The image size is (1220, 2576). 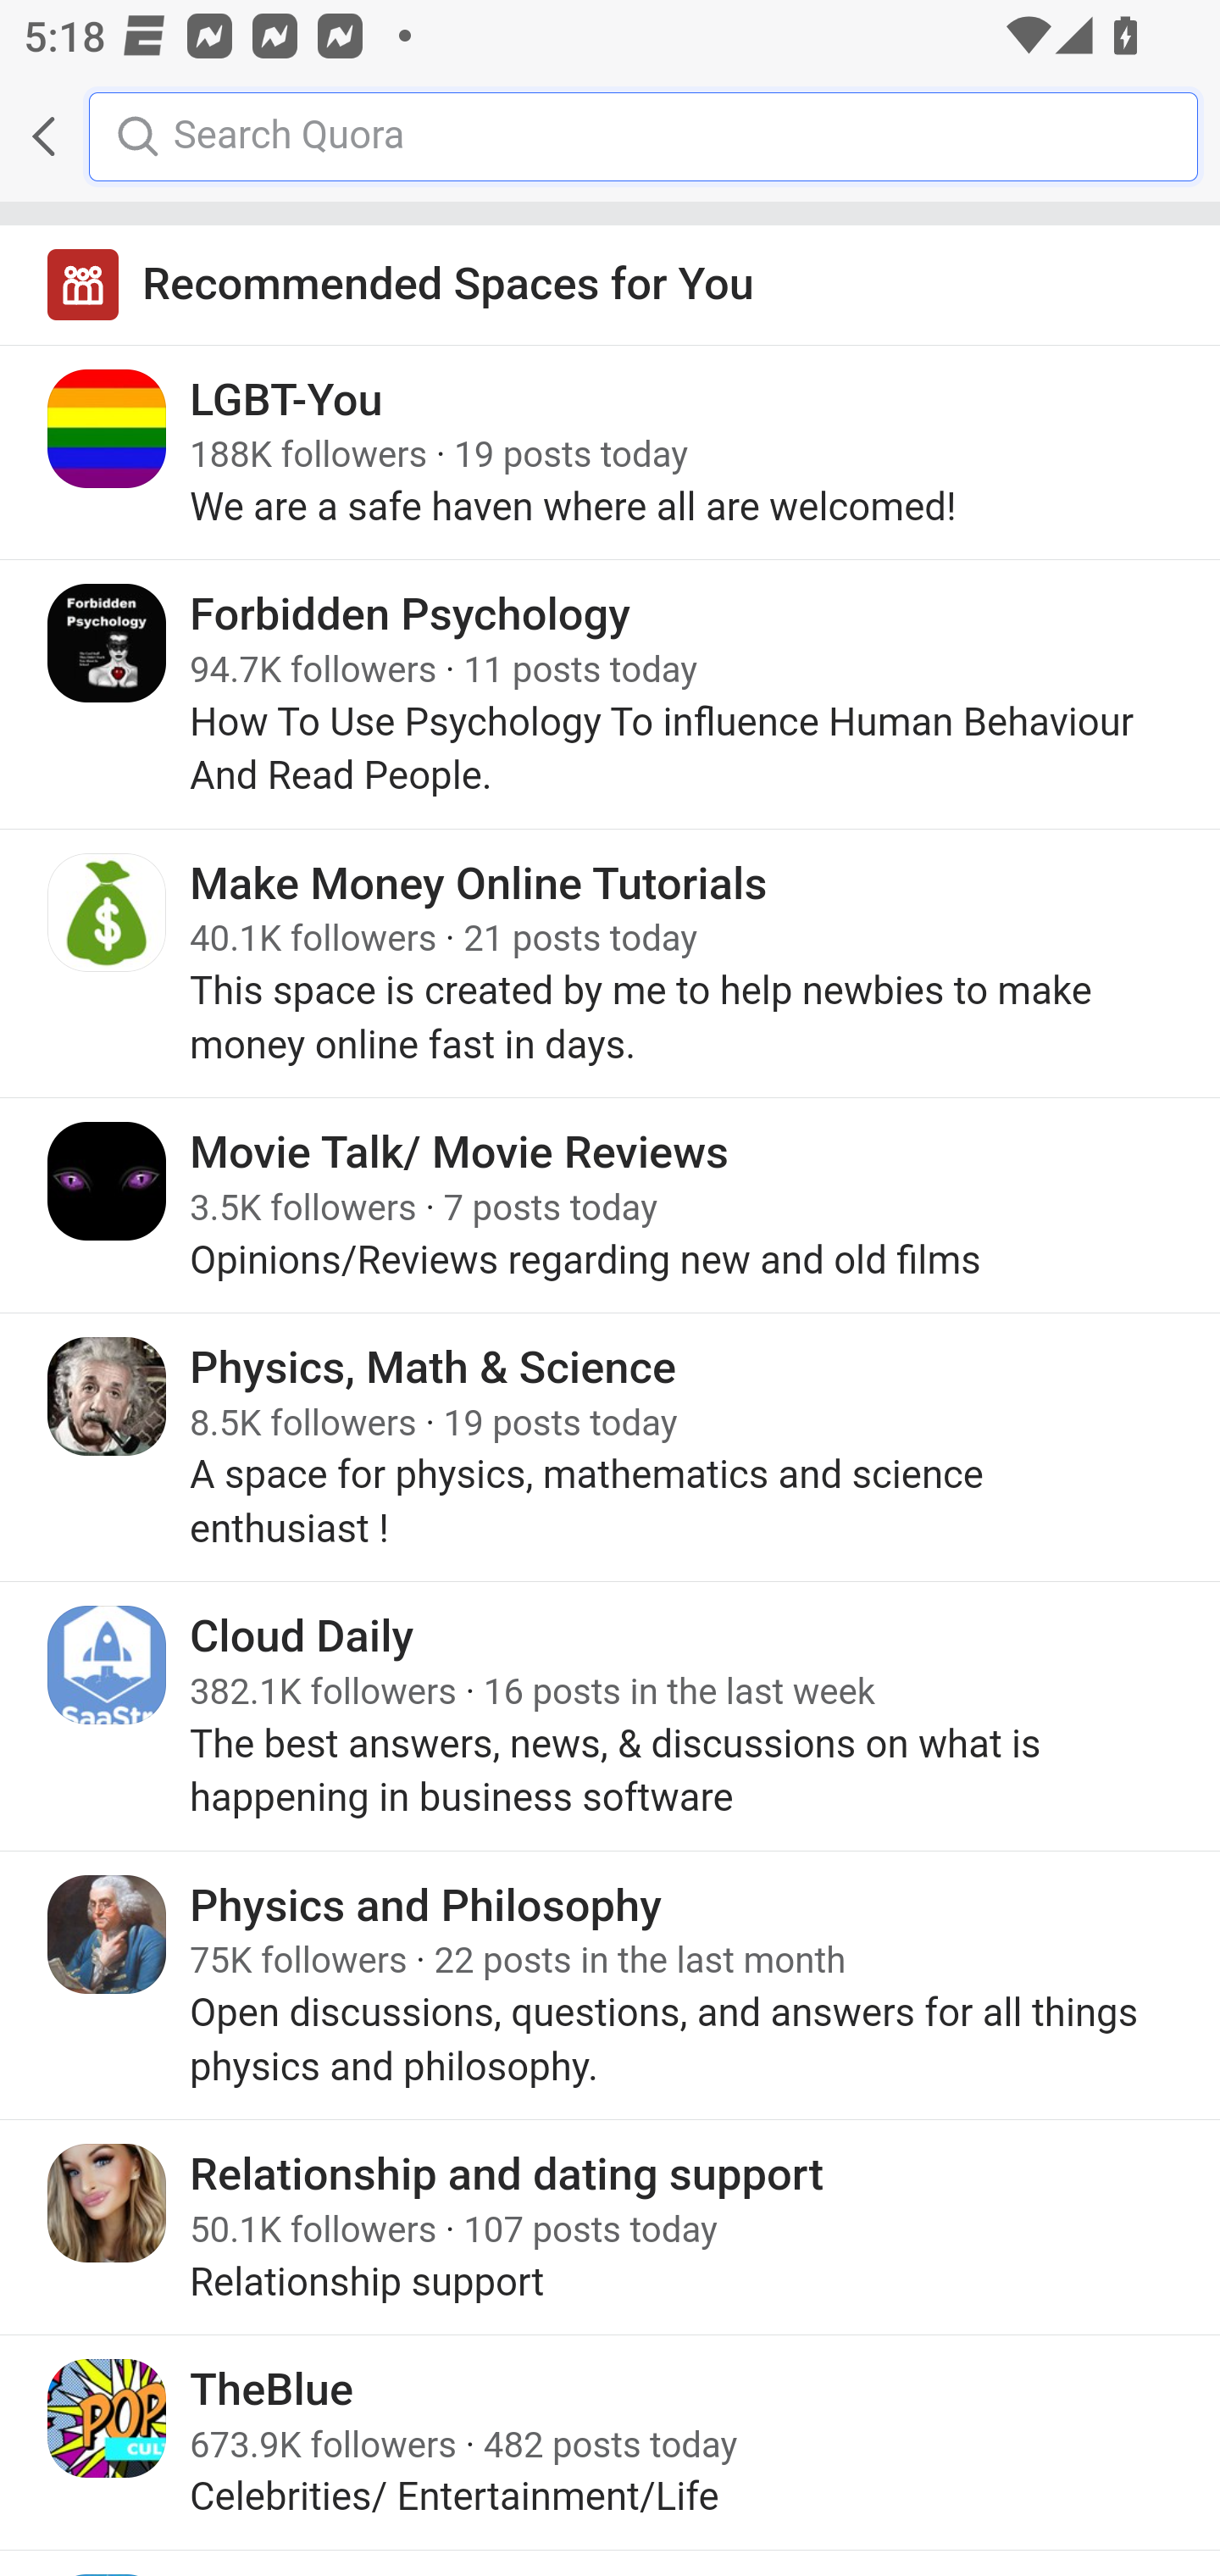 I want to click on Icon for TheBlue, so click(x=108, y=2417).